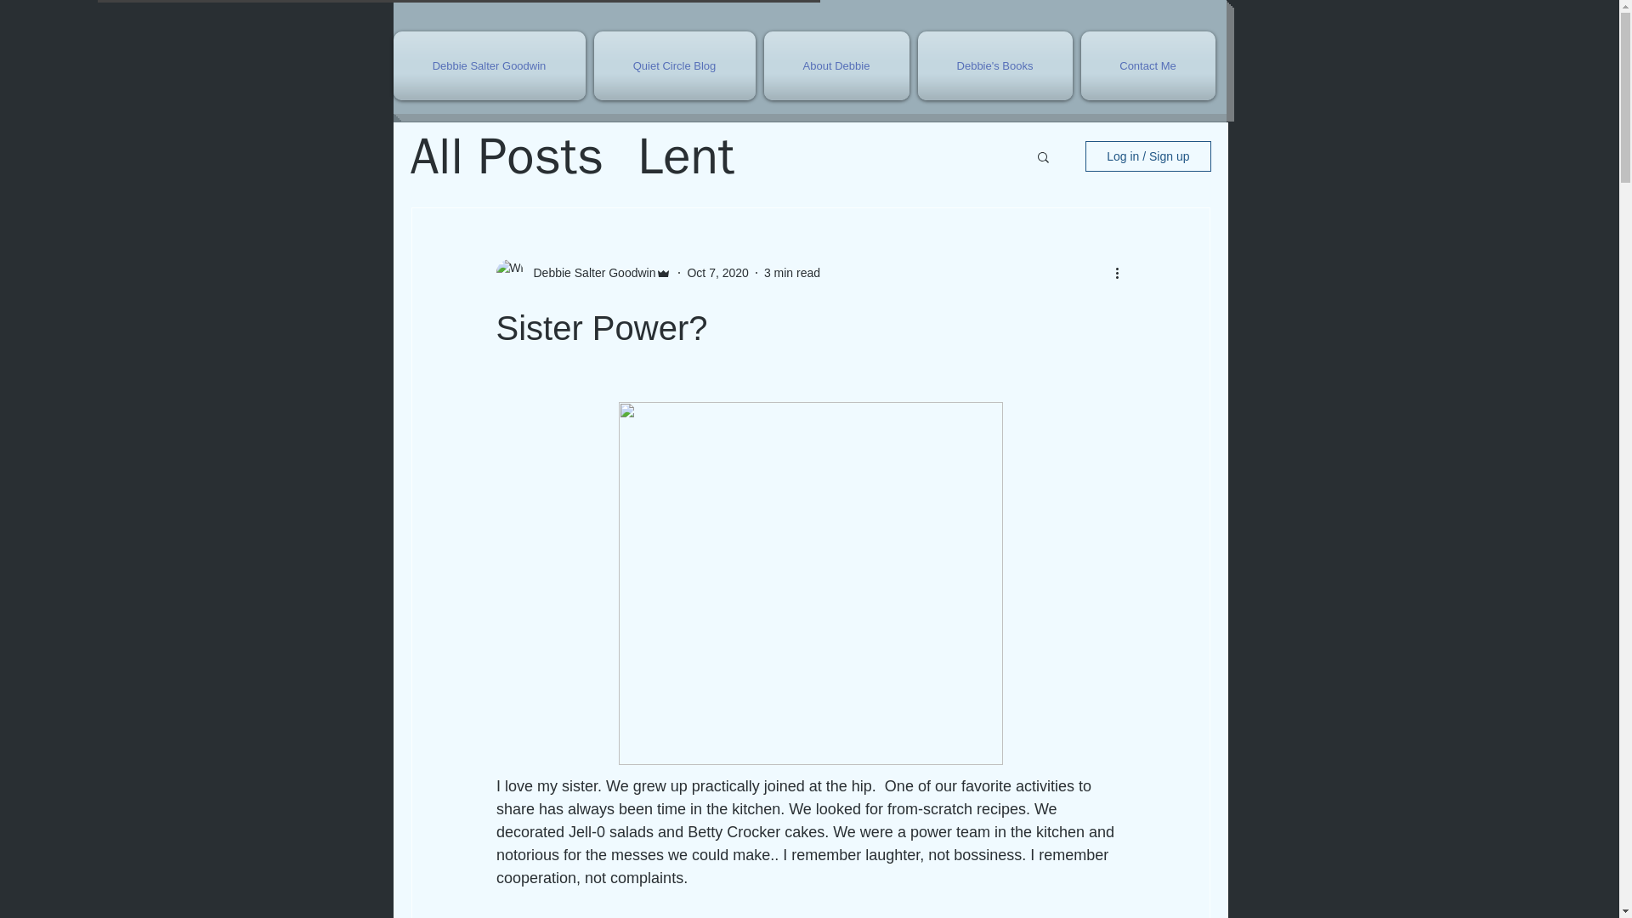 Image resolution: width=1632 pixels, height=918 pixels. Describe the element at coordinates (904, 224) in the screenshot. I see `New Year` at that location.